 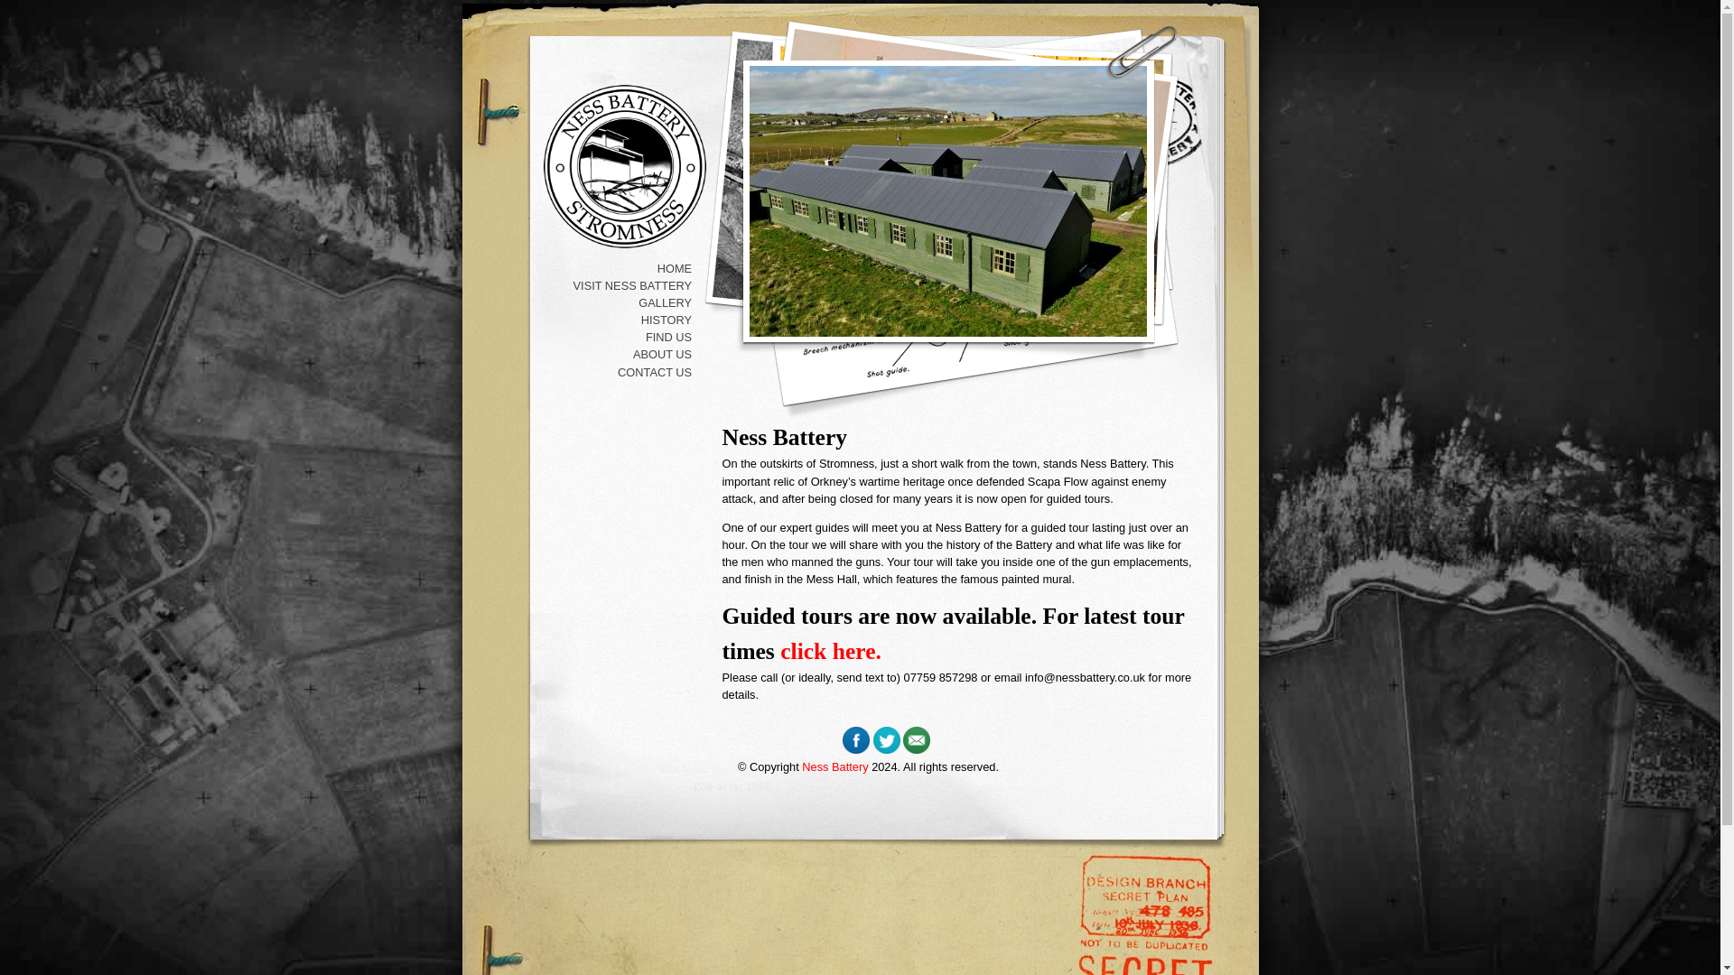 What do you see at coordinates (621, 268) in the screenshot?
I see `HOME` at bounding box center [621, 268].